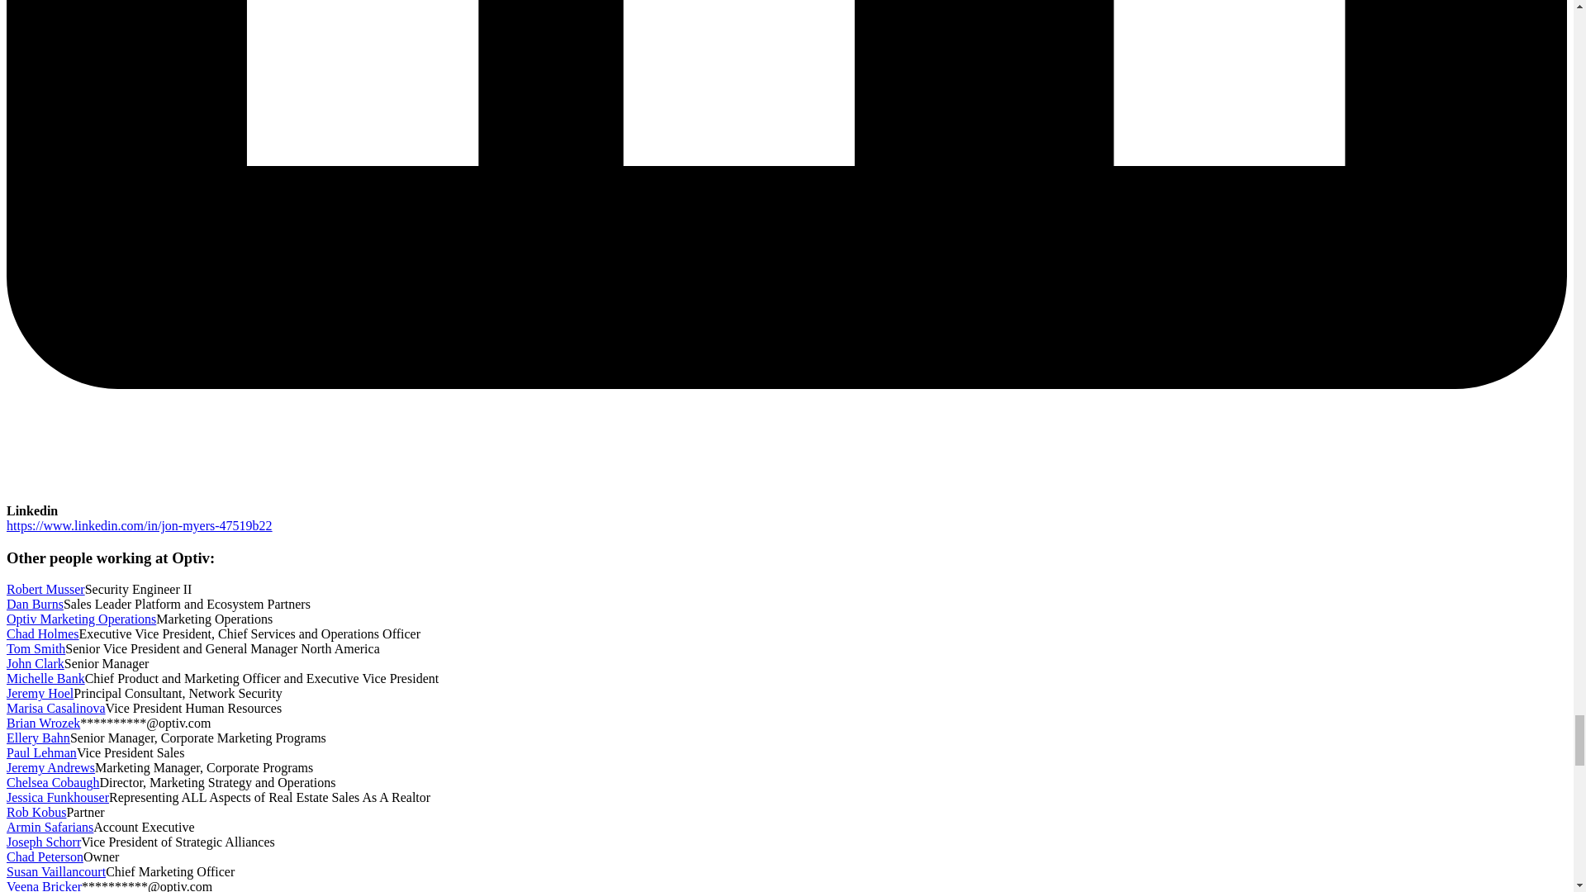 The width and height of the screenshot is (1586, 892). Describe the element at coordinates (40, 692) in the screenshot. I see `Jeremy Hoel` at that location.